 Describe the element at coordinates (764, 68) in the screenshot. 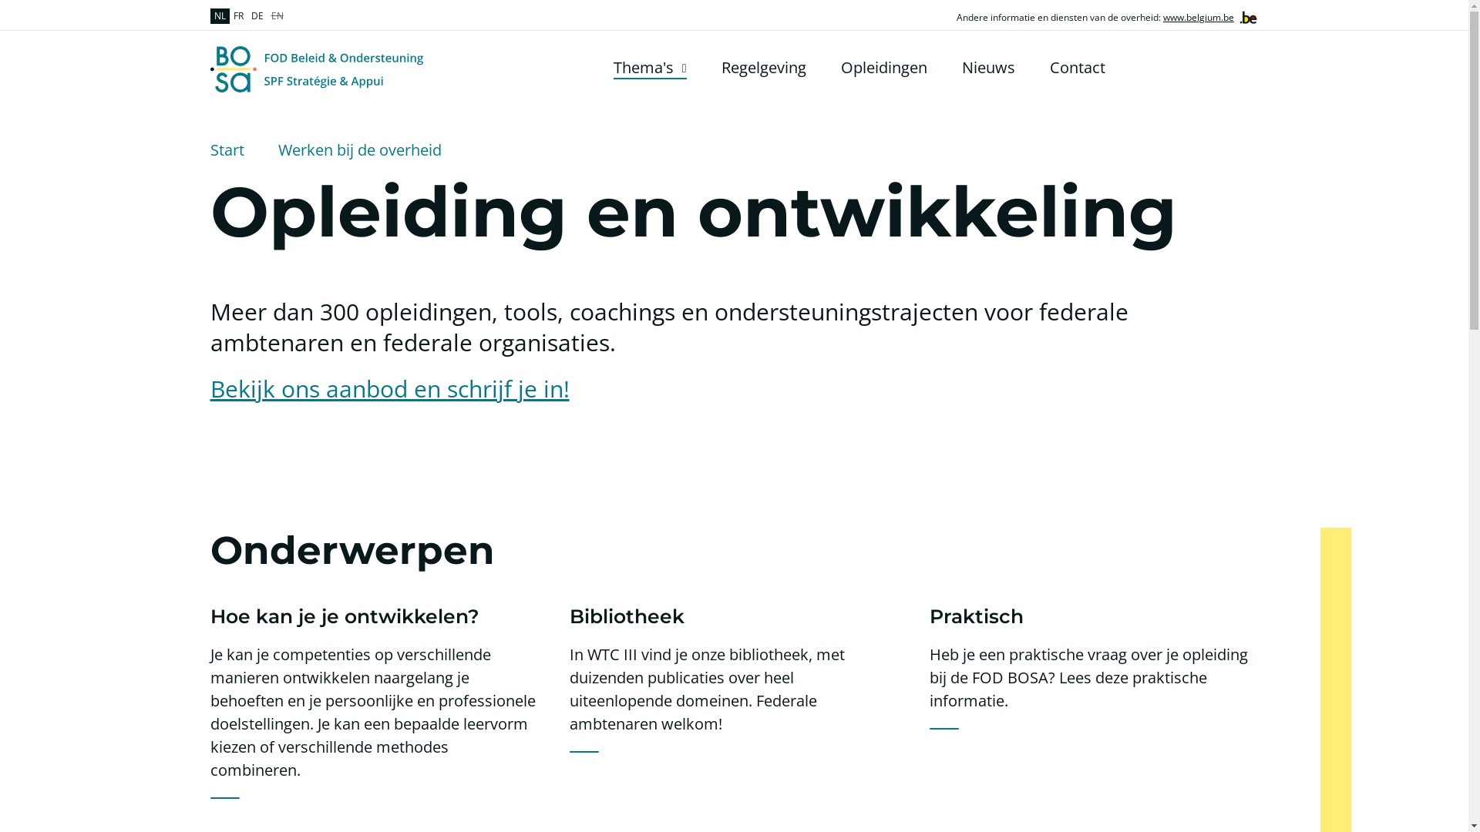

I see `Regelgeving` at that location.